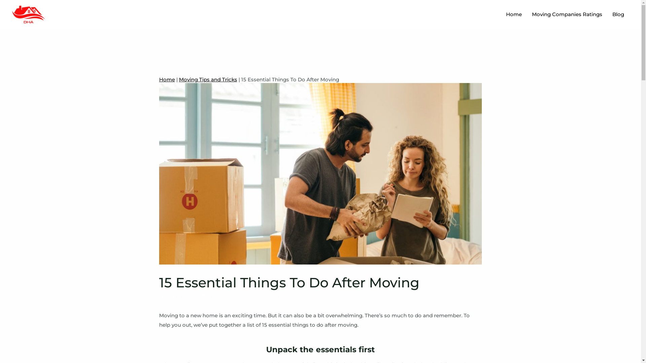  I want to click on Moving Tips and Tricks, so click(208, 79).